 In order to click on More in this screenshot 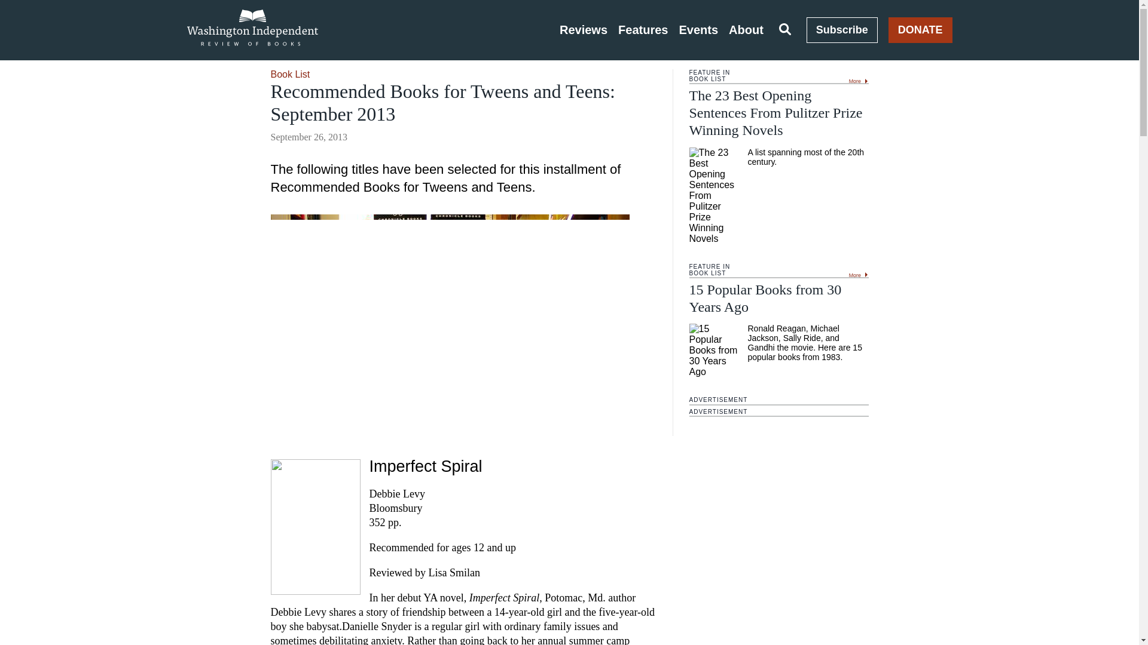, I will do `click(859, 274)`.